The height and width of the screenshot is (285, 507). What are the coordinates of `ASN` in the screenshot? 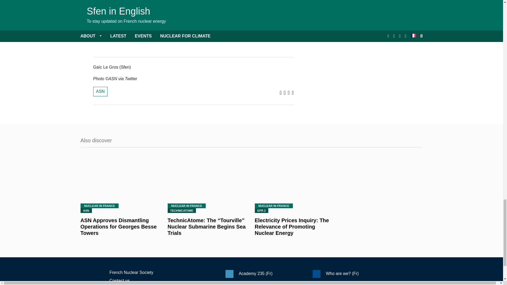 It's located at (100, 92).